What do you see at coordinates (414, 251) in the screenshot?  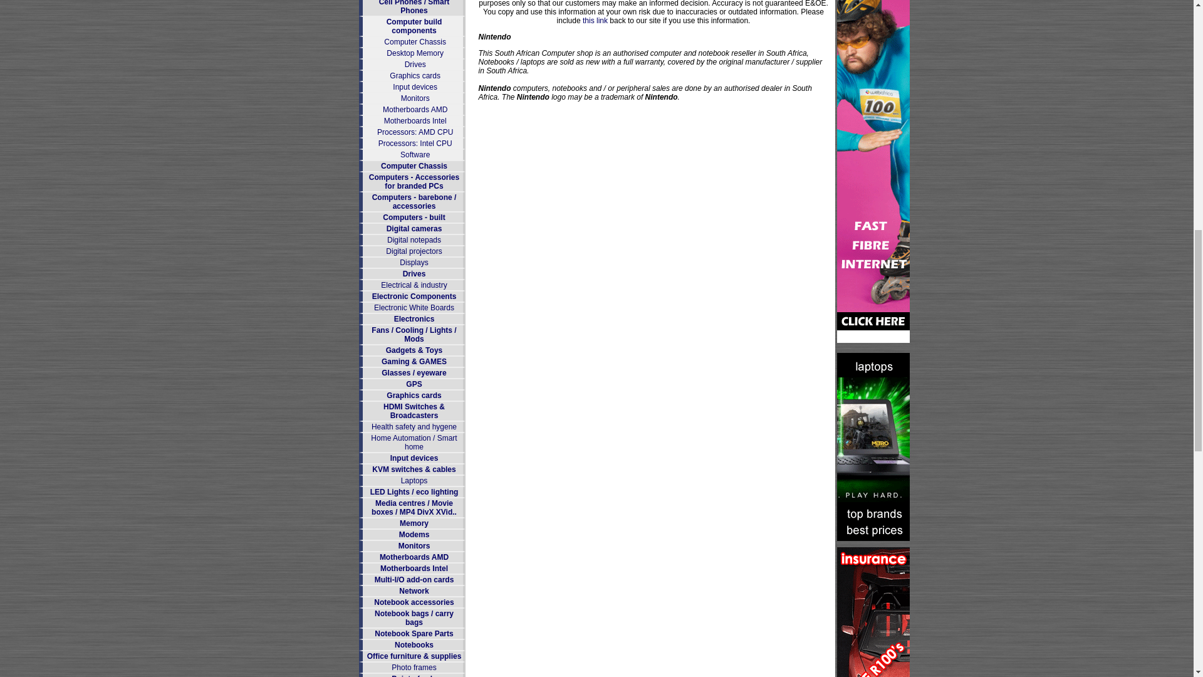 I see `Digital projectors` at bounding box center [414, 251].